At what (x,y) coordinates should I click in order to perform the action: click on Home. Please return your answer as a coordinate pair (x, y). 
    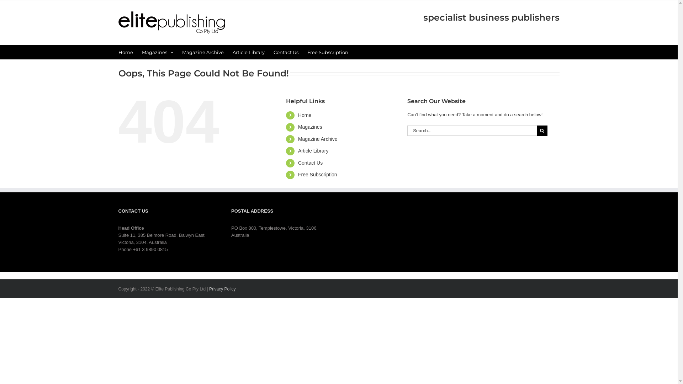
    Looking at the image, I should click on (125, 52).